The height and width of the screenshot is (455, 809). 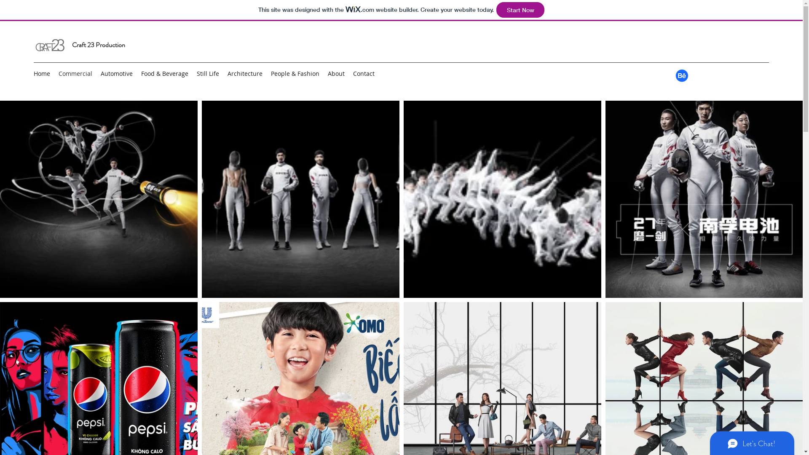 What do you see at coordinates (75, 74) in the screenshot?
I see `Commercial` at bounding box center [75, 74].